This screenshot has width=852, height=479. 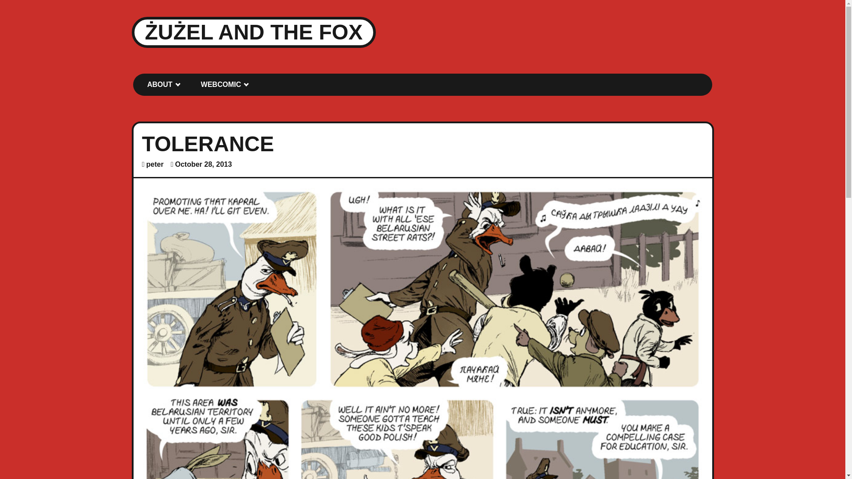 I want to click on WEBCOMIC, so click(x=223, y=84).